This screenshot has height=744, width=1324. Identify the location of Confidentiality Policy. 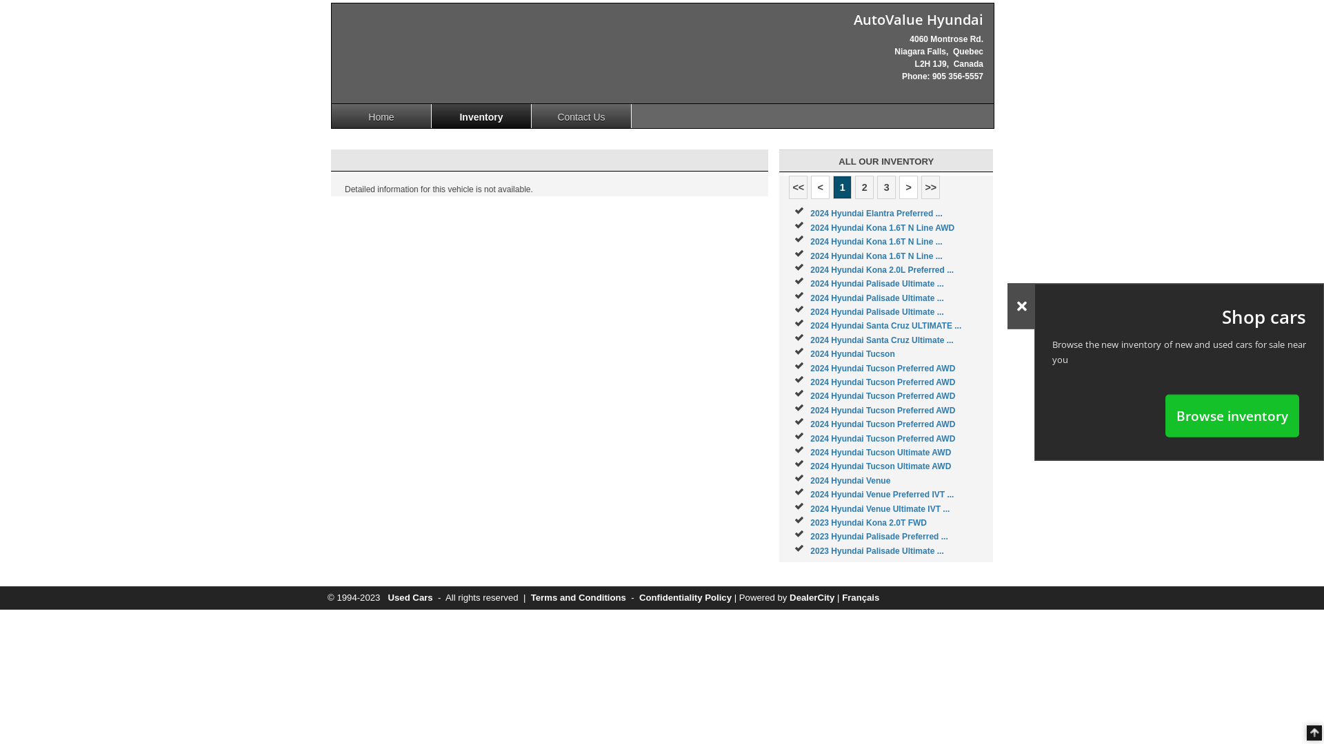
(685, 598).